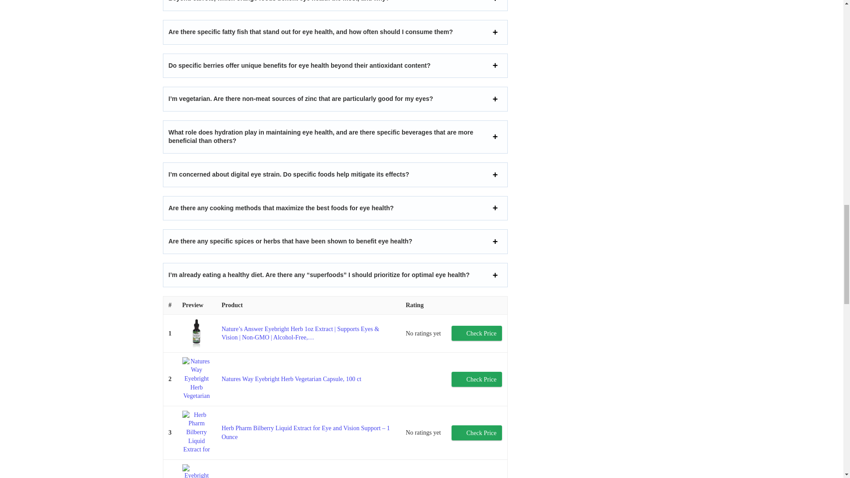 This screenshot has height=478, width=850. What do you see at coordinates (476, 333) in the screenshot?
I see `Check Price` at bounding box center [476, 333].